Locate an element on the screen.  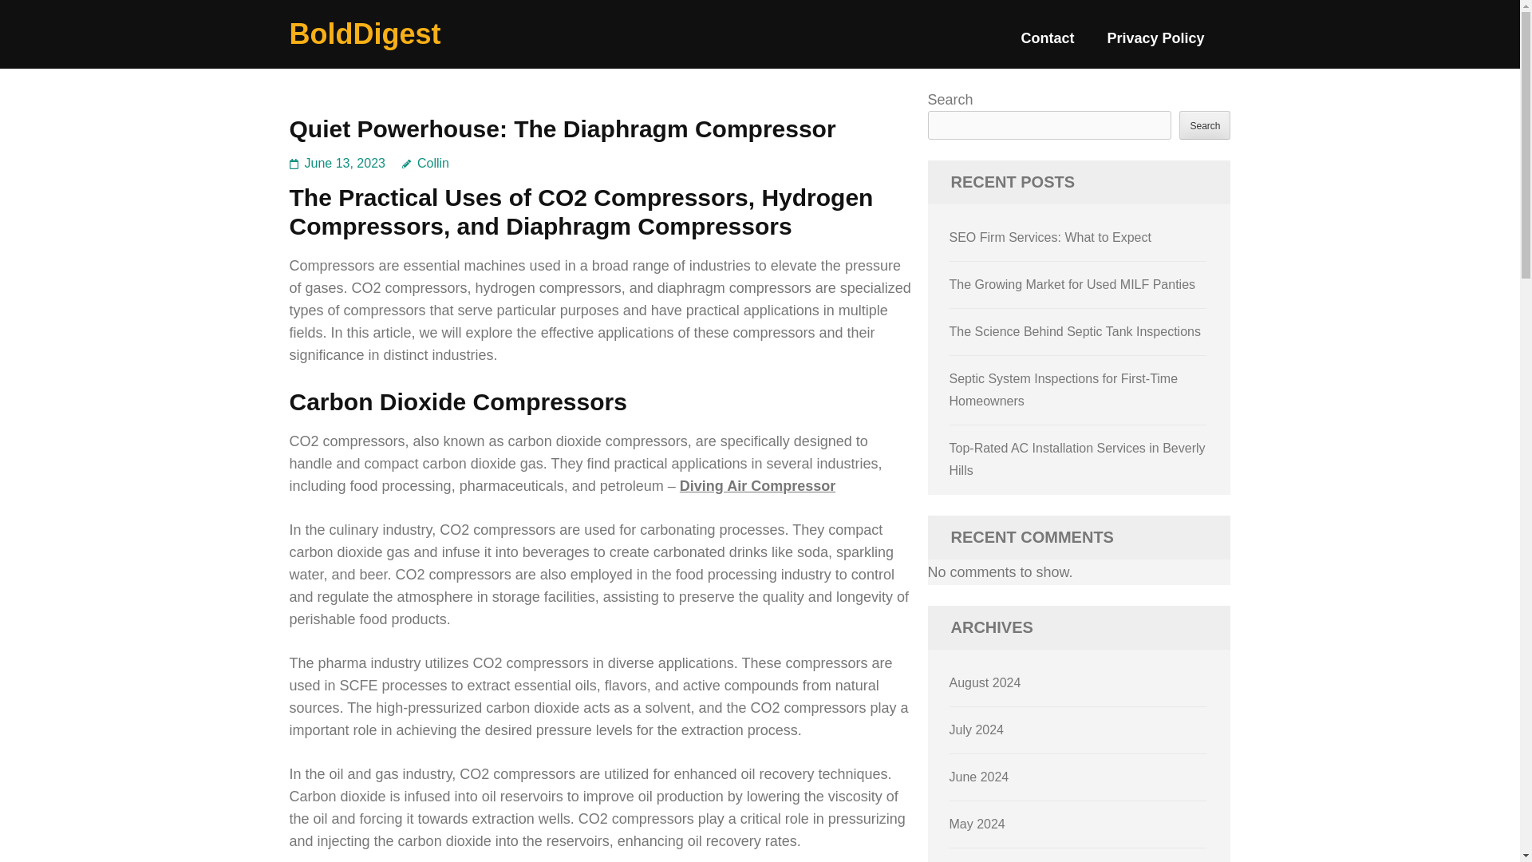
Professional vs. DIY Septic Grease Trap Cleaning is located at coordinates (1064, 504).